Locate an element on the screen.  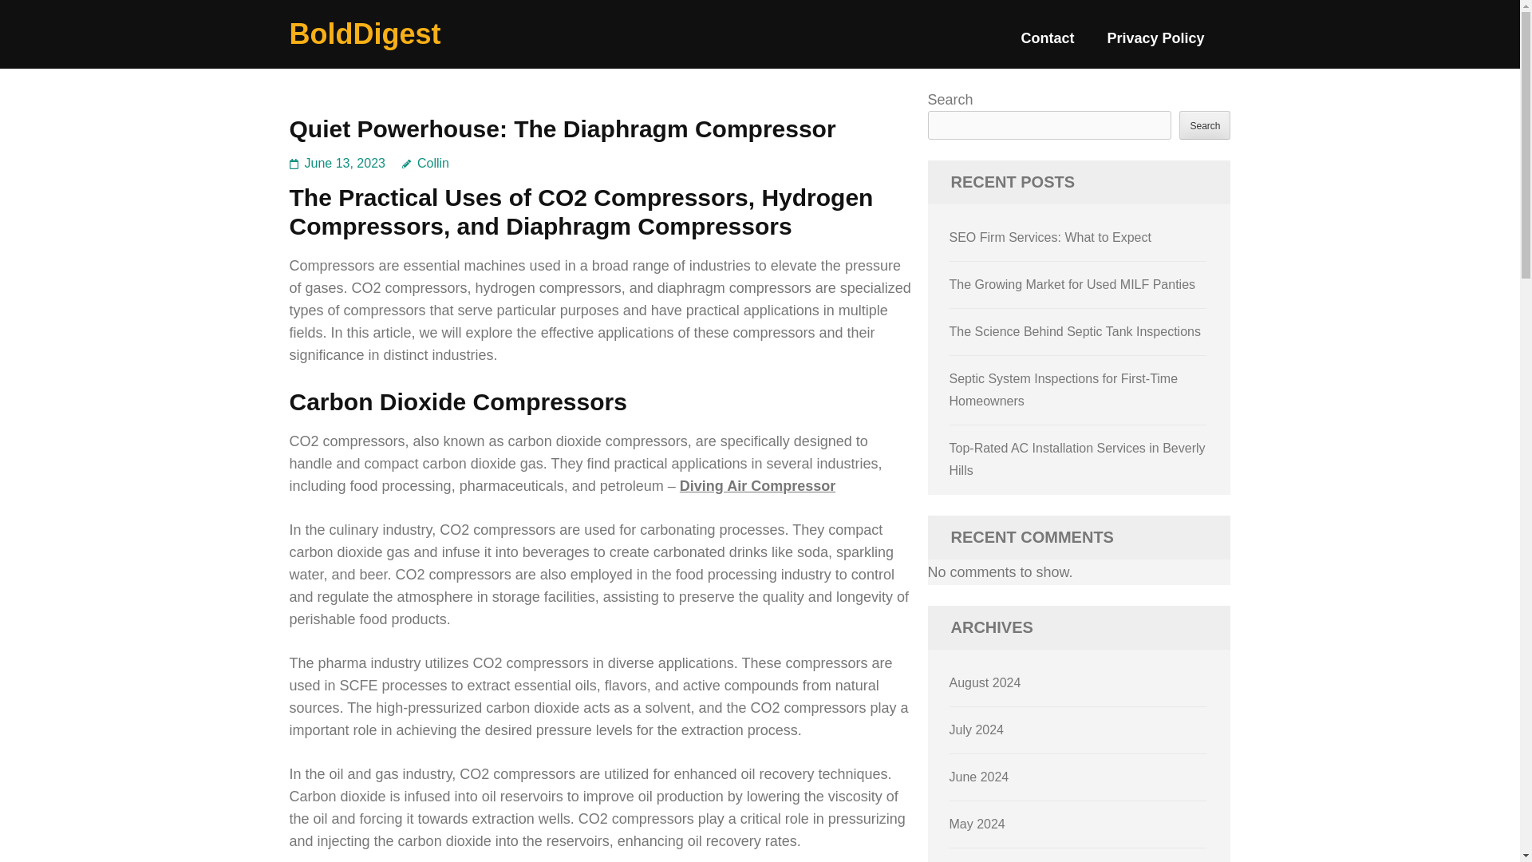
Professional vs. DIY Septic Grease Trap Cleaning is located at coordinates (1064, 504).